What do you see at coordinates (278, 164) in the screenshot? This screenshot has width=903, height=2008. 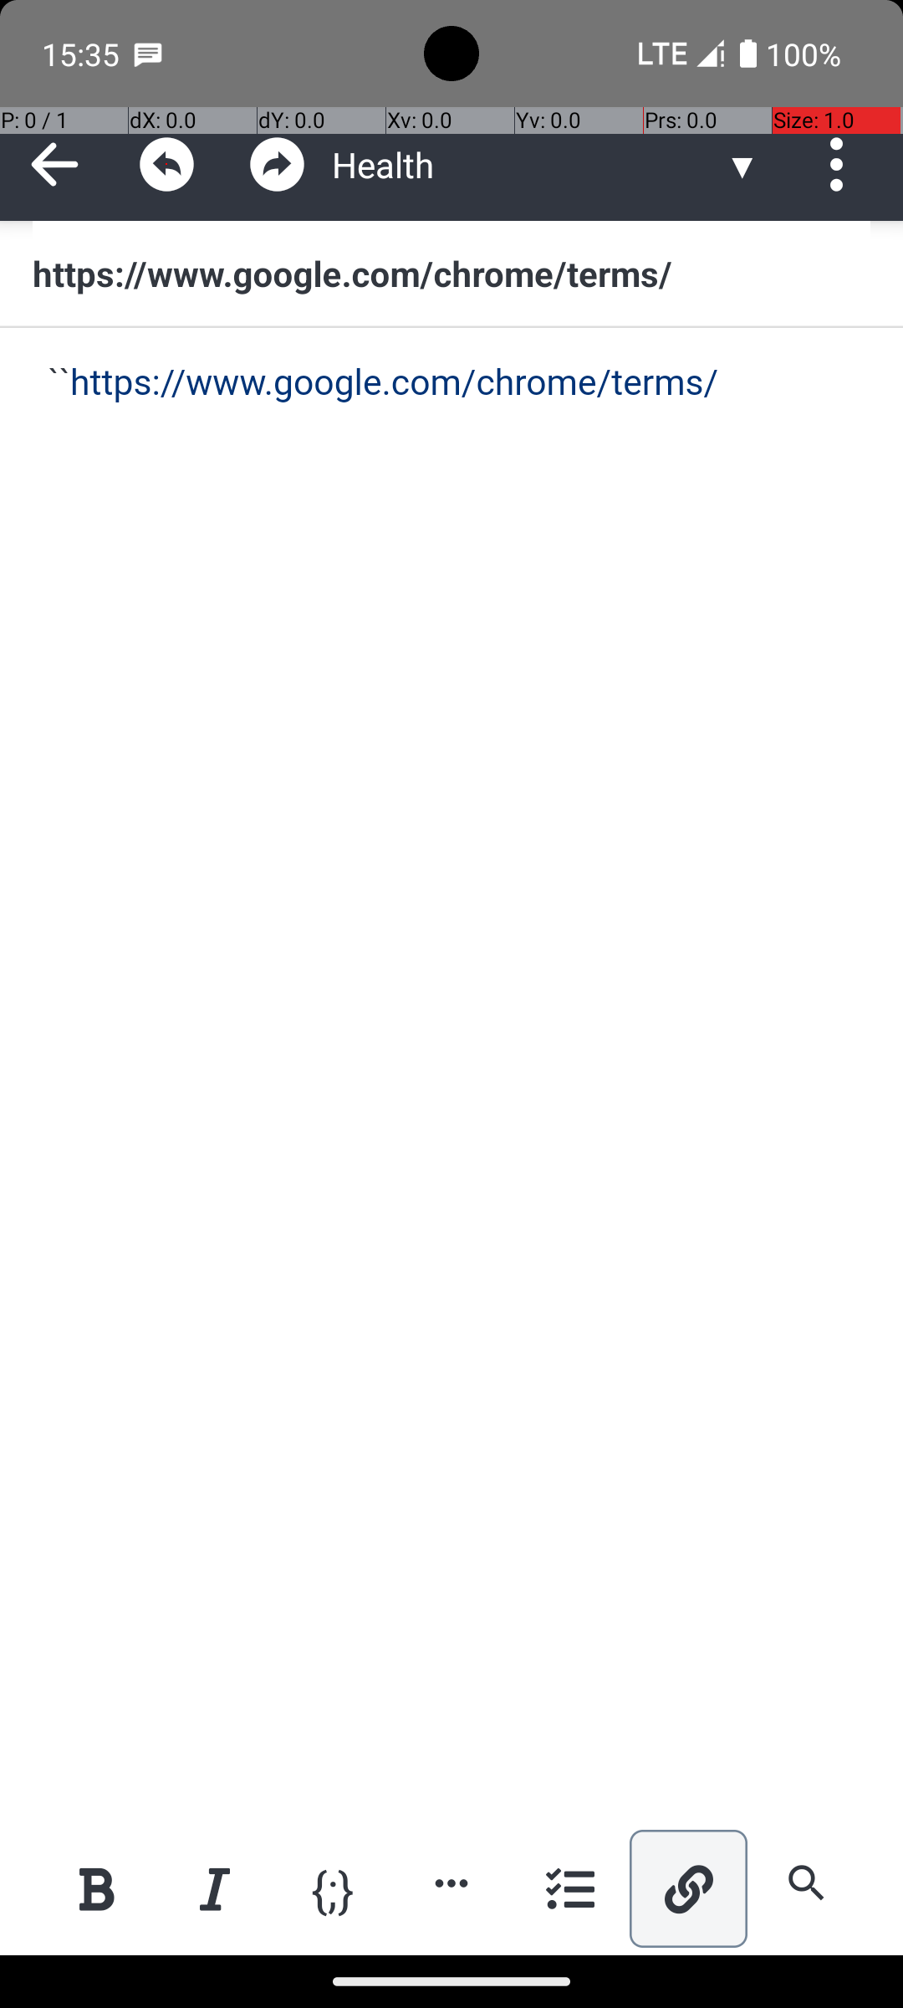 I see `` at bounding box center [278, 164].